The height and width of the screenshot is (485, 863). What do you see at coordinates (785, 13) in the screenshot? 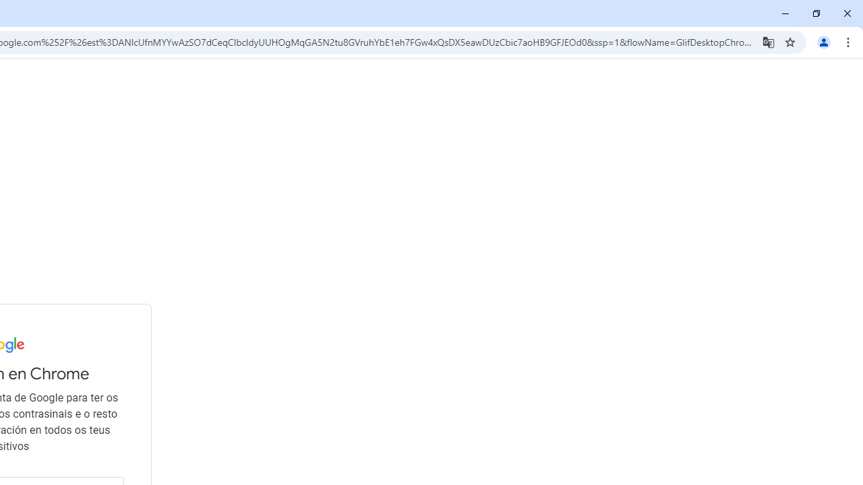
I see `Minimize` at bounding box center [785, 13].